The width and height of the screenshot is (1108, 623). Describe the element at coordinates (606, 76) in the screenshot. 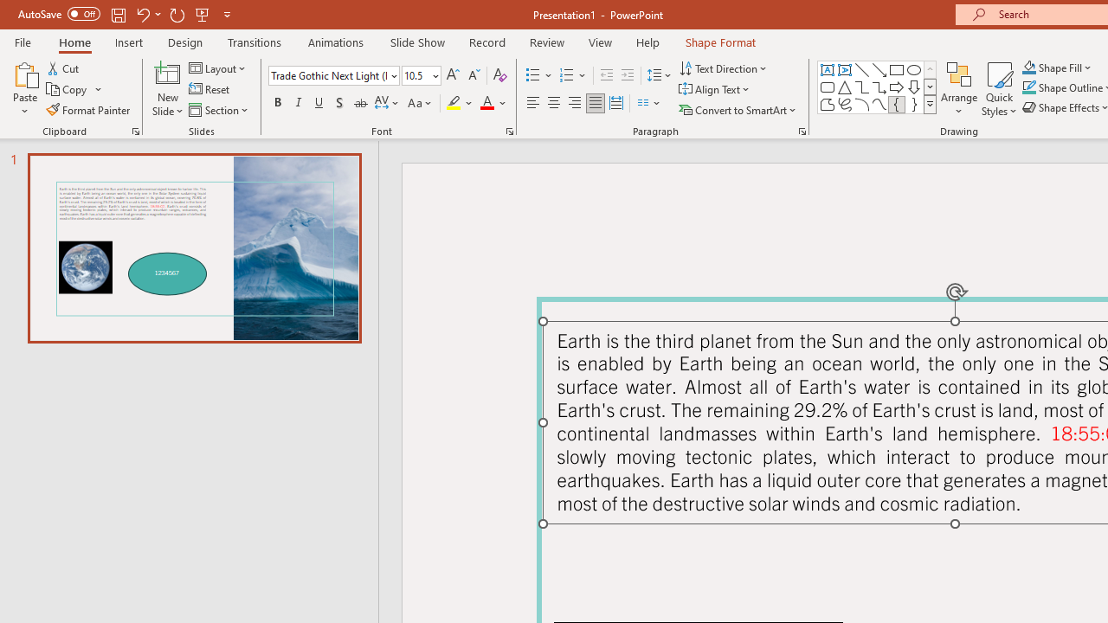

I see `Decrease Indent` at that location.